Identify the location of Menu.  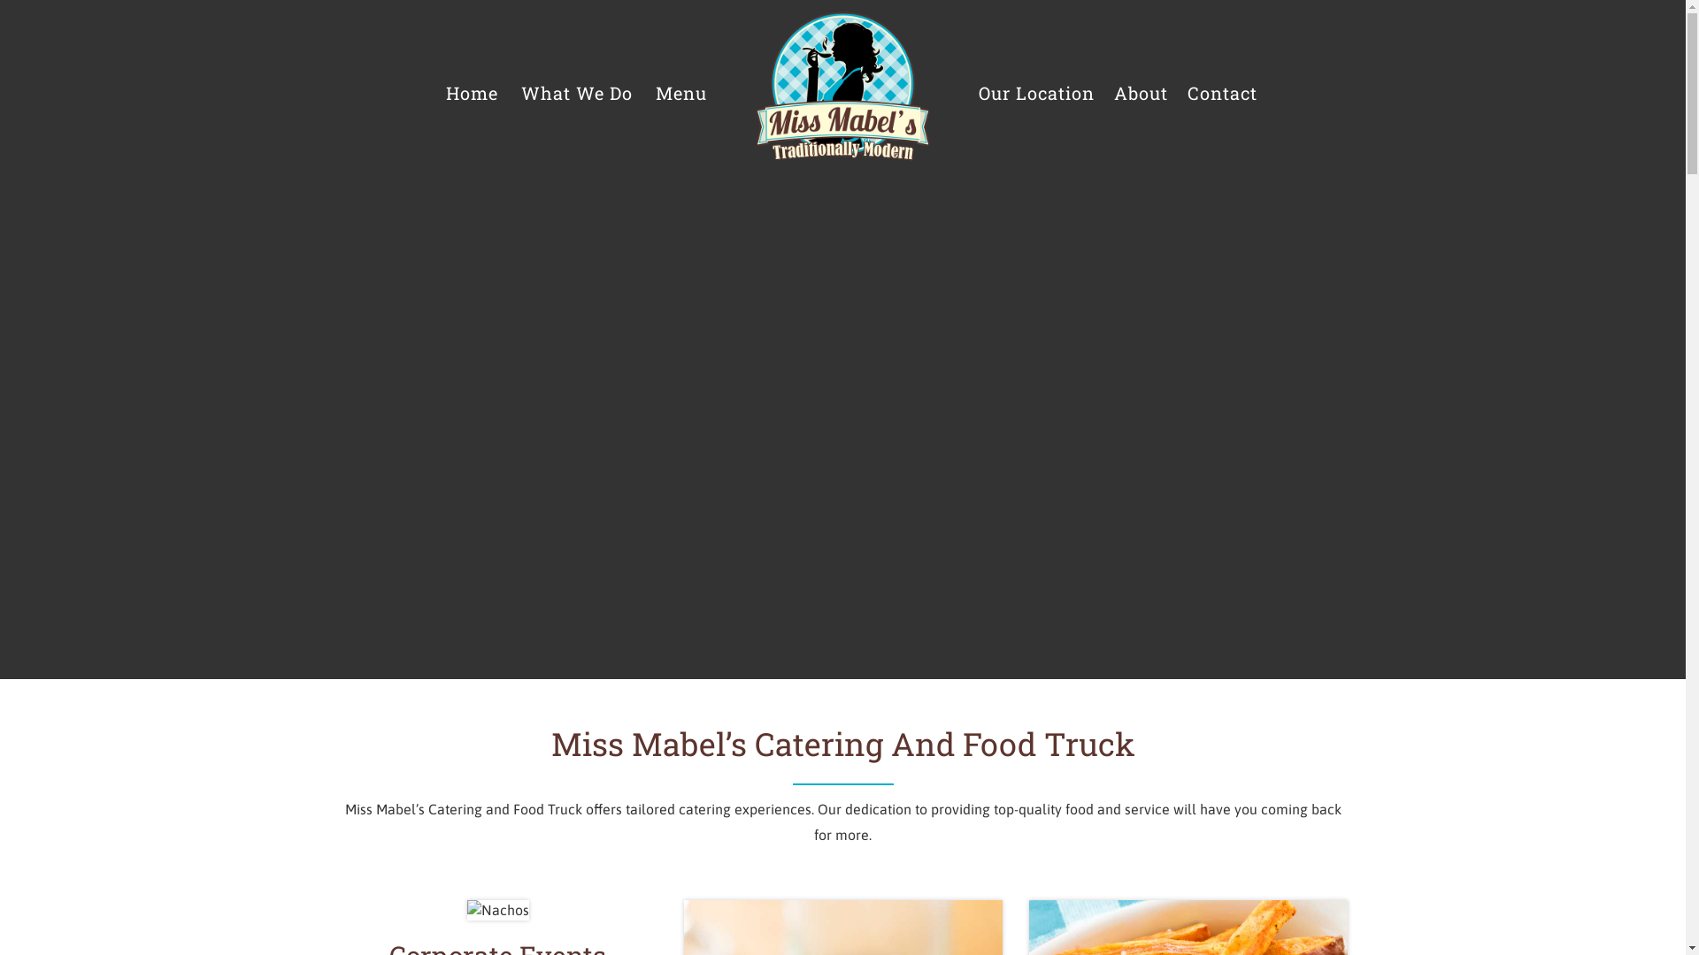
(681, 94).